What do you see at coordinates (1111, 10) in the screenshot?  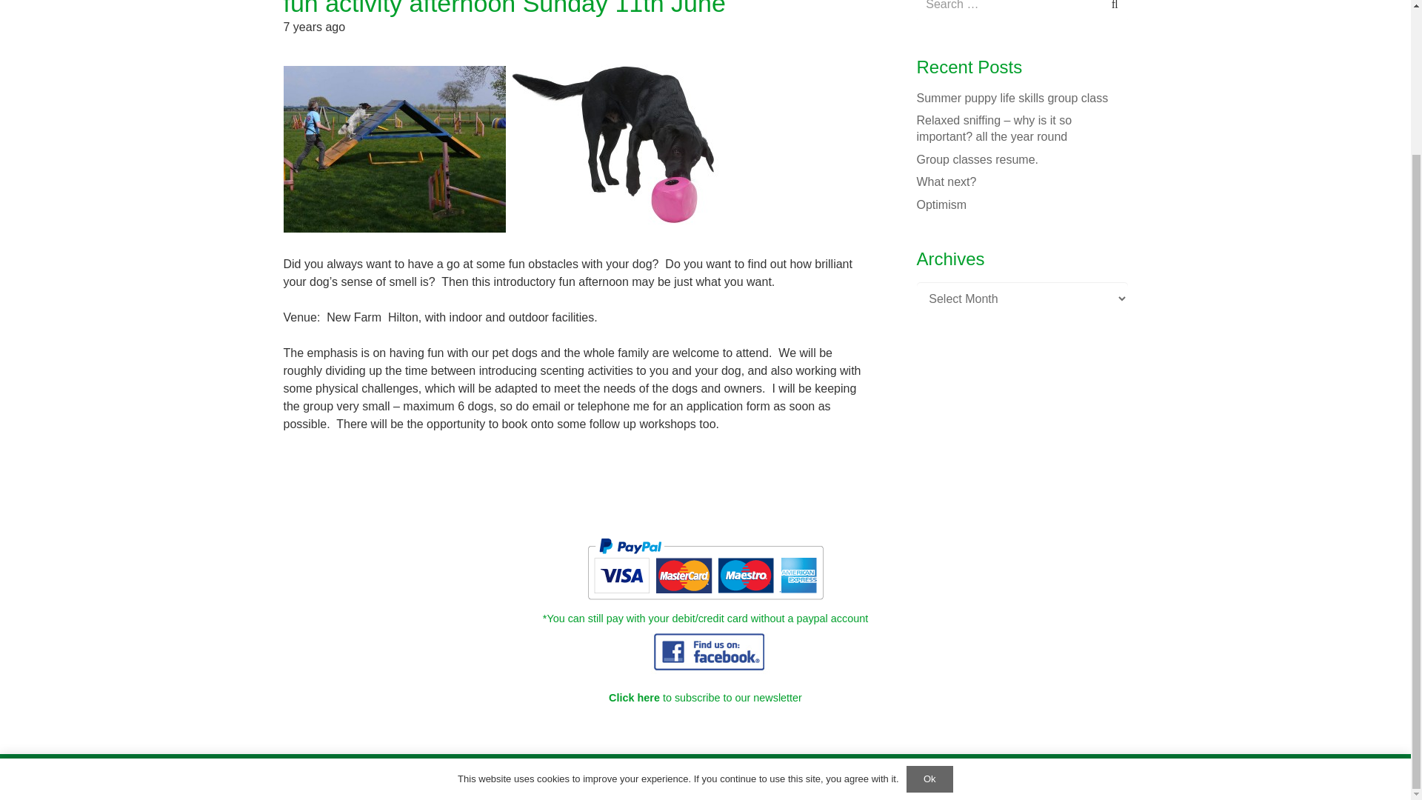 I see `Search` at bounding box center [1111, 10].